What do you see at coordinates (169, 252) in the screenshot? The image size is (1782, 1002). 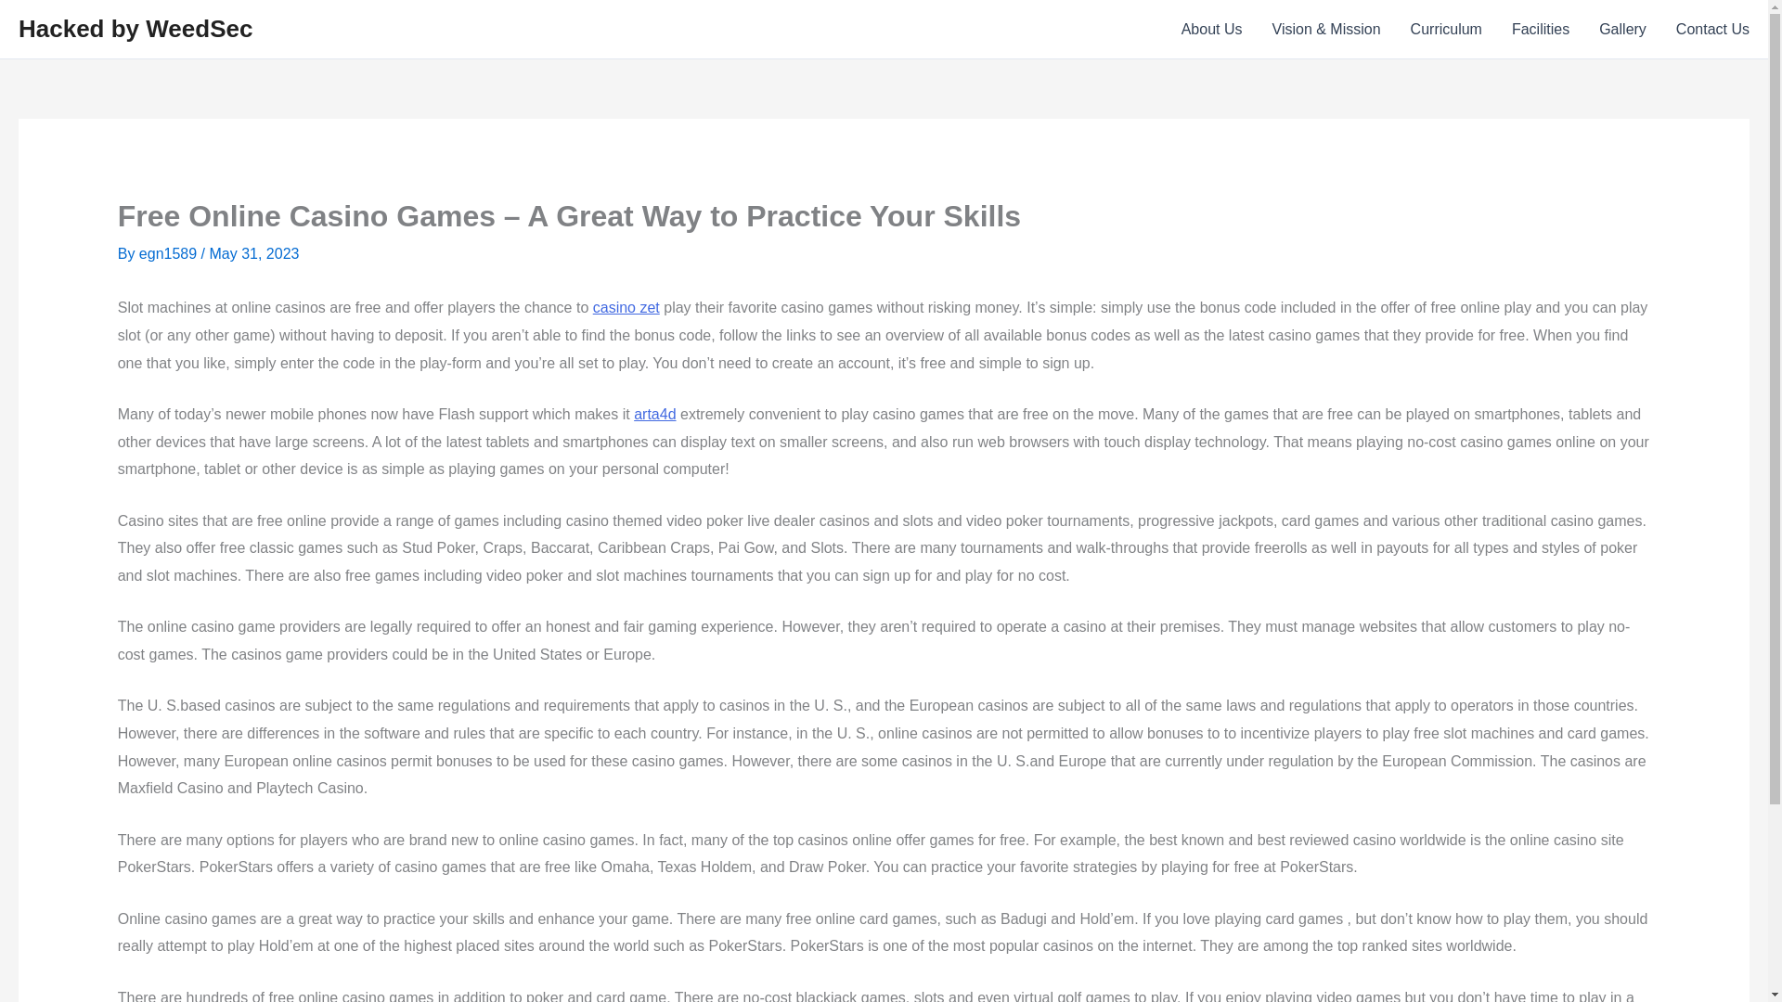 I see `egn1589` at bounding box center [169, 252].